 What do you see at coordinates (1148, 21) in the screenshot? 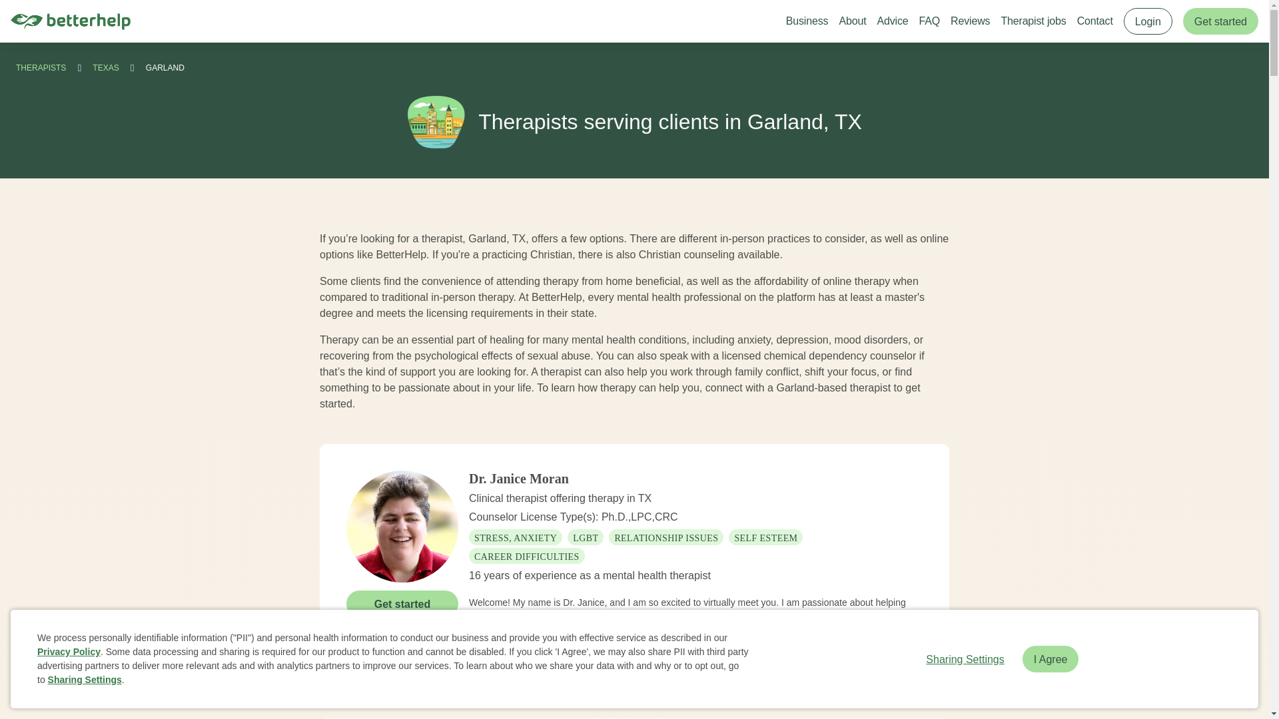
I see `Login` at bounding box center [1148, 21].